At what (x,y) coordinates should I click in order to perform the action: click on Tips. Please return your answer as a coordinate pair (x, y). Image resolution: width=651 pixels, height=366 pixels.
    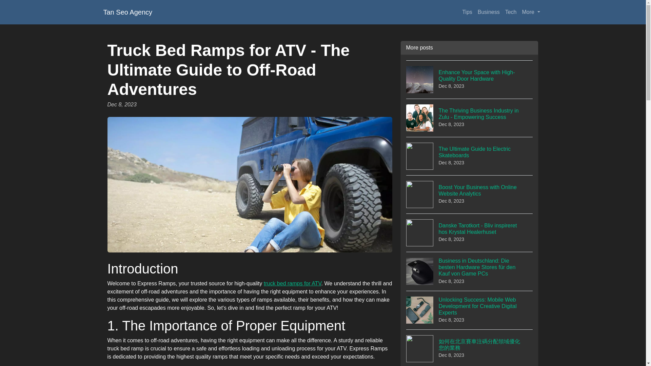
    Looking at the image, I should click on (467, 12).